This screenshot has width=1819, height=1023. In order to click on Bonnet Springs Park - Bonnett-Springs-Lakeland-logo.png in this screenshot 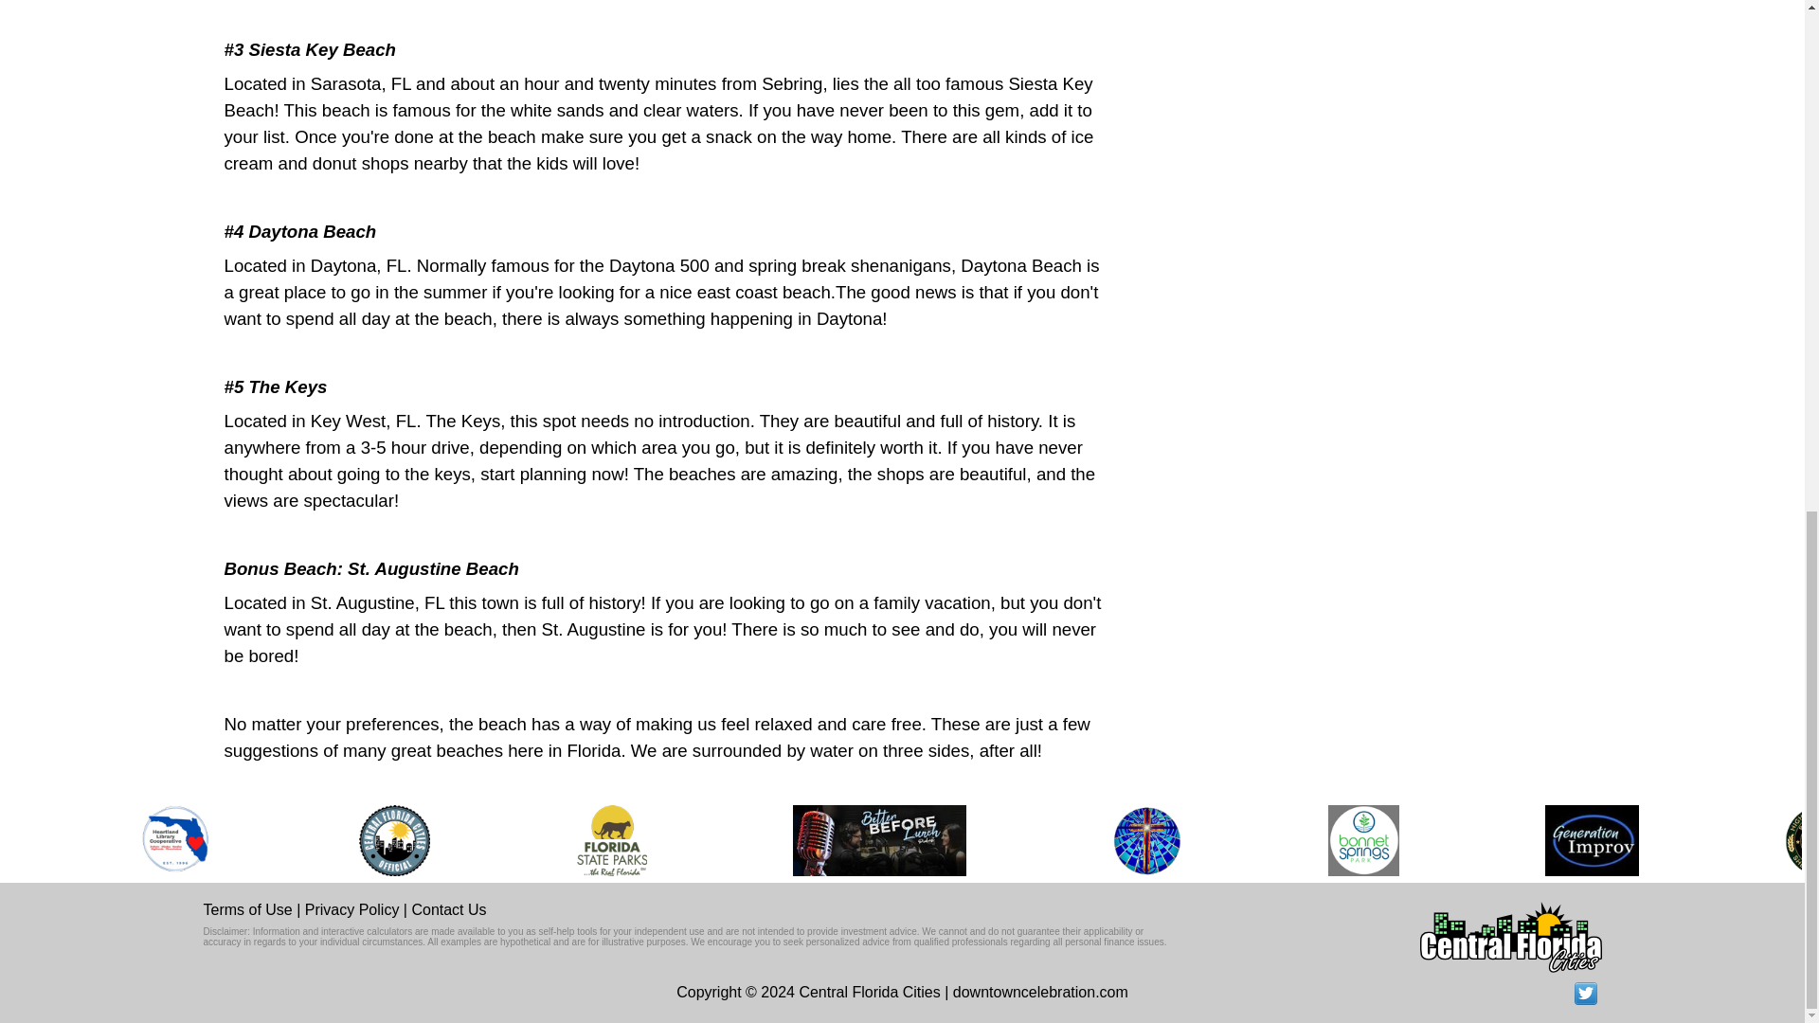, I will do `click(1362, 839)`.